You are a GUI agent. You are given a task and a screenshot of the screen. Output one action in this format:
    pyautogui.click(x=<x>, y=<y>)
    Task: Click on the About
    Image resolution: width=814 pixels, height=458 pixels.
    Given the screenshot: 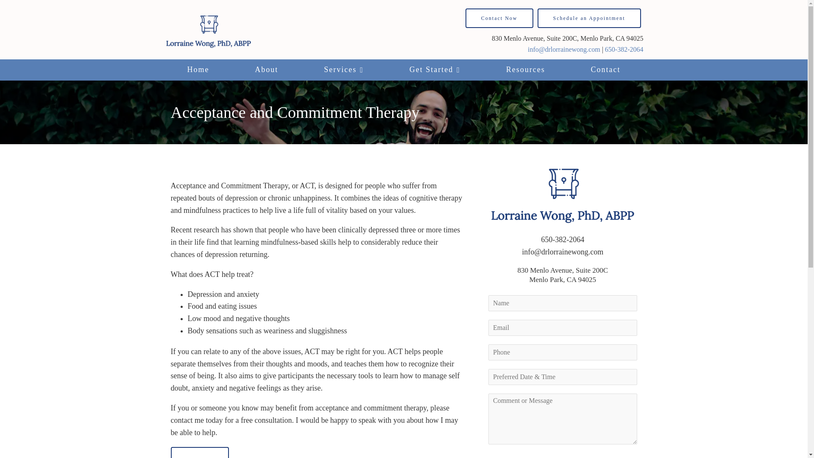 What is the action you would take?
    pyautogui.click(x=266, y=70)
    